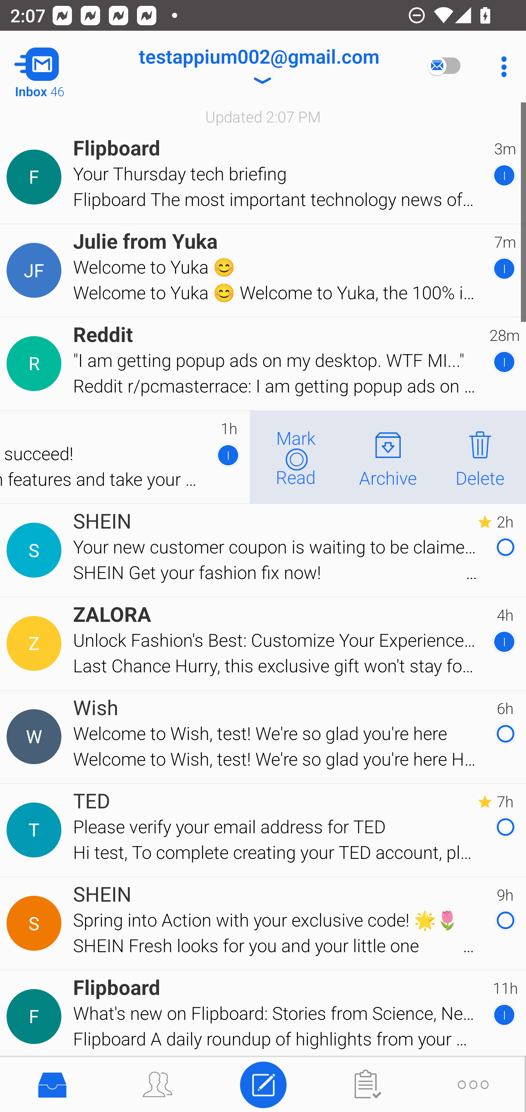  What do you see at coordinates (36, 923) in the screenshot?
I see `Contact Details` at bounding box center [36, 923].